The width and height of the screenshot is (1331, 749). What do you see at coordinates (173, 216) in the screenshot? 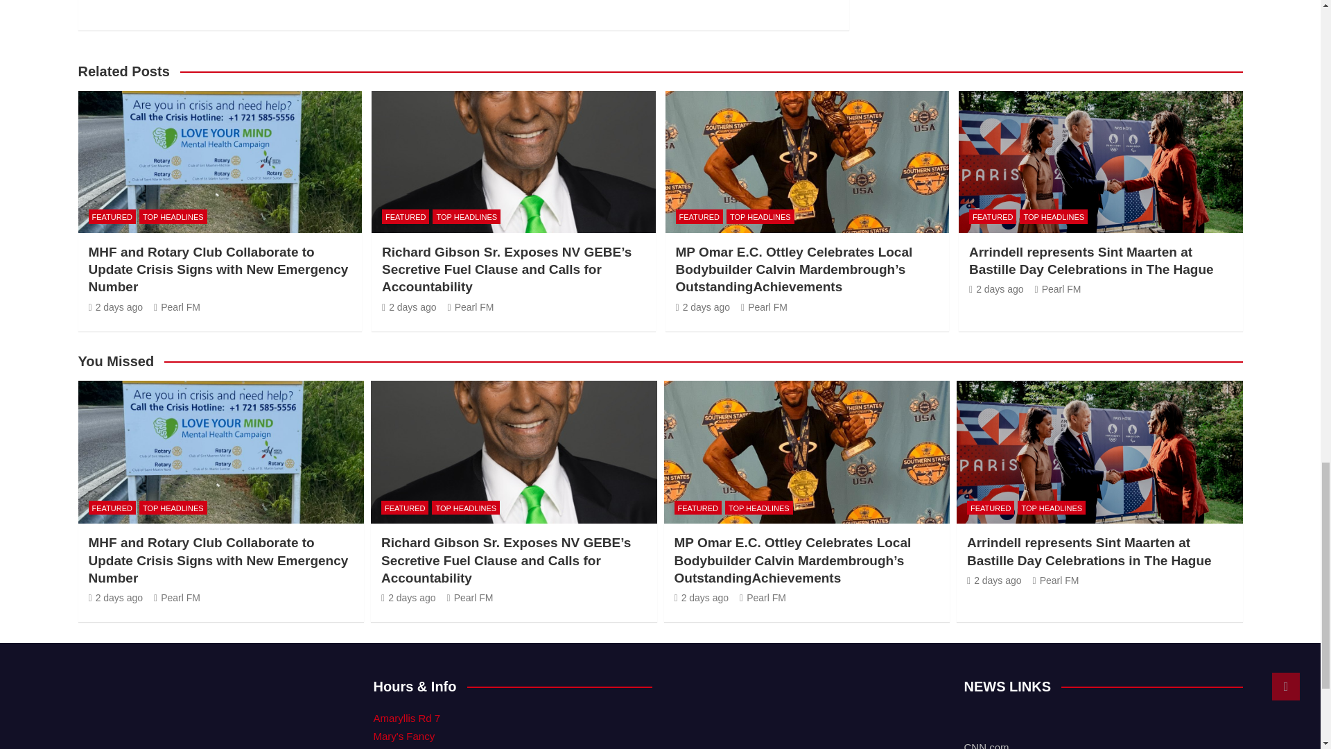
I see `TOP HEADLINES` at bounding box center [173, 216].